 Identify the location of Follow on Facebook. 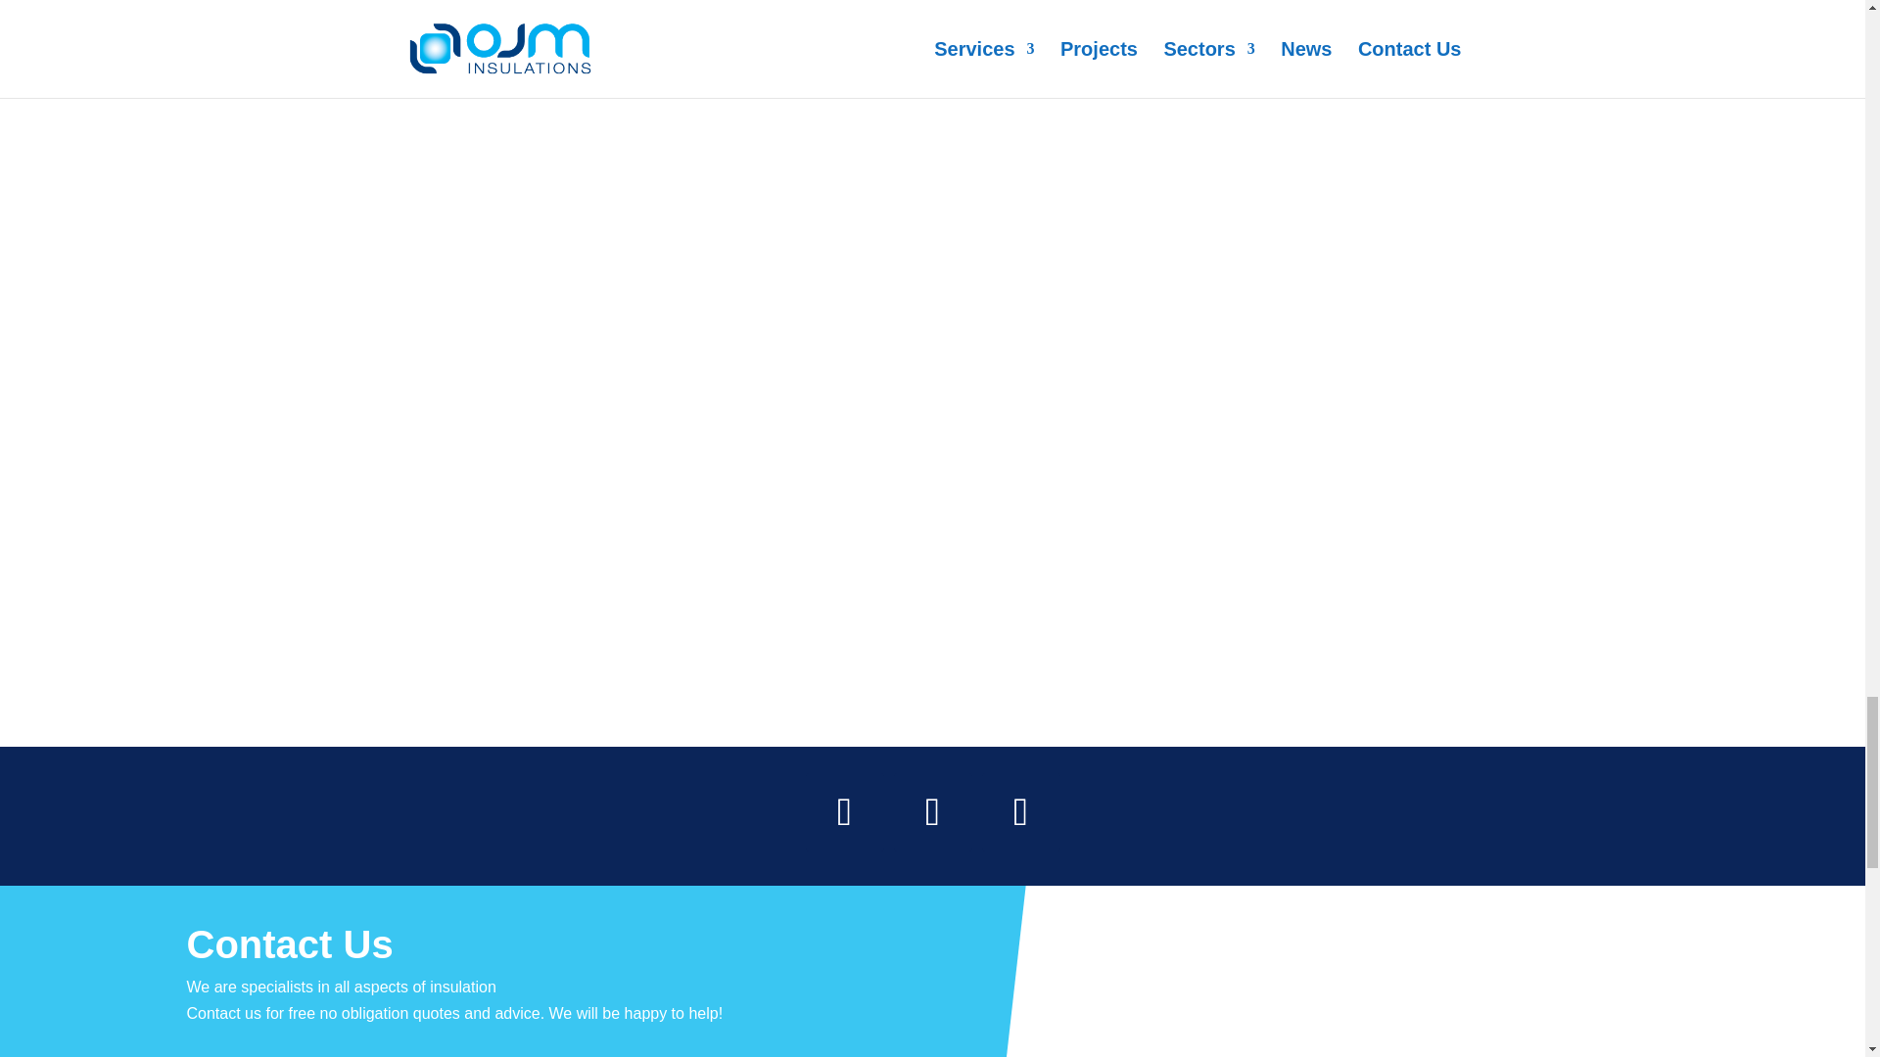
(844, 812).